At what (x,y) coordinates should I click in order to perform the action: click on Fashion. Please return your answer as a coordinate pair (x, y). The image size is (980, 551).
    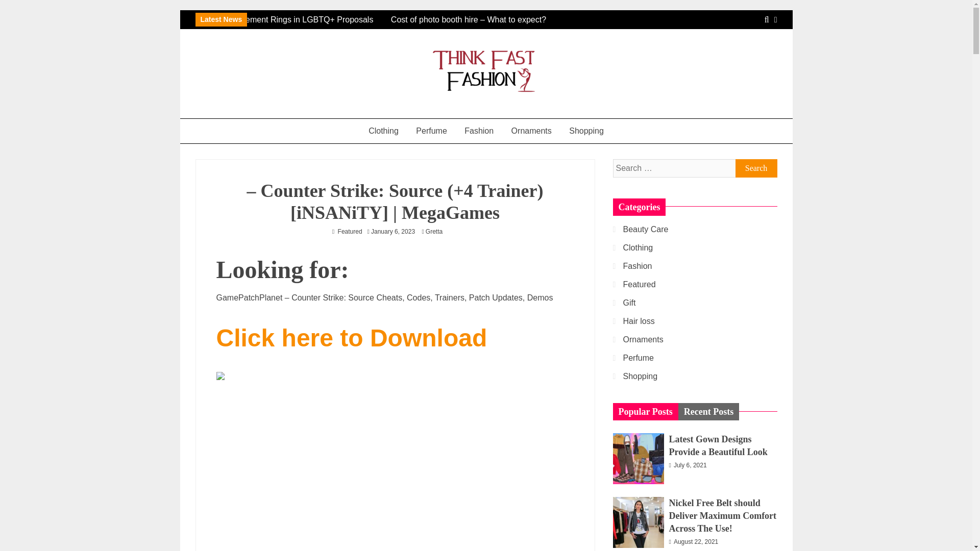
    Looking at the image, I should click on (479, 131).